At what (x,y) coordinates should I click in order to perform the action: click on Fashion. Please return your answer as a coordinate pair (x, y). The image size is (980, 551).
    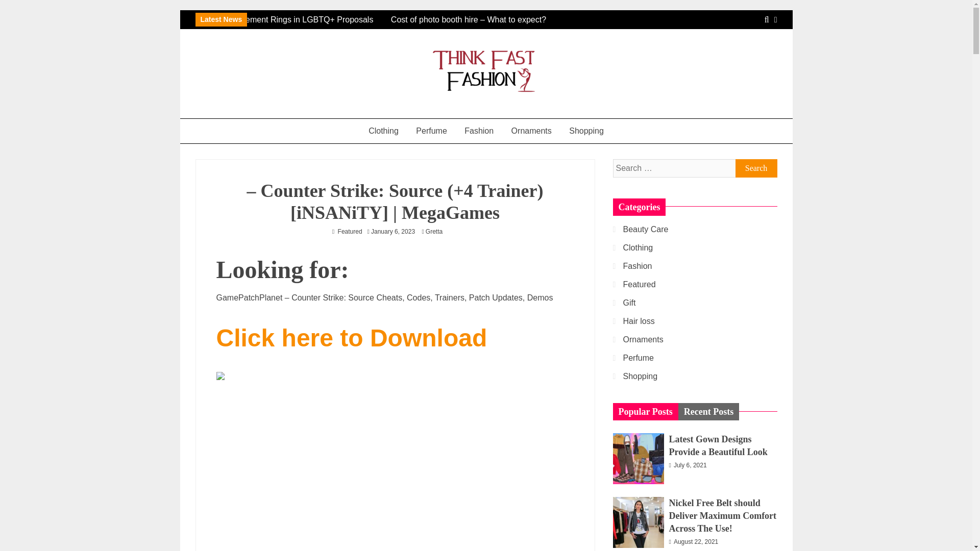
    Looking at the image, I should click on (479, 131).